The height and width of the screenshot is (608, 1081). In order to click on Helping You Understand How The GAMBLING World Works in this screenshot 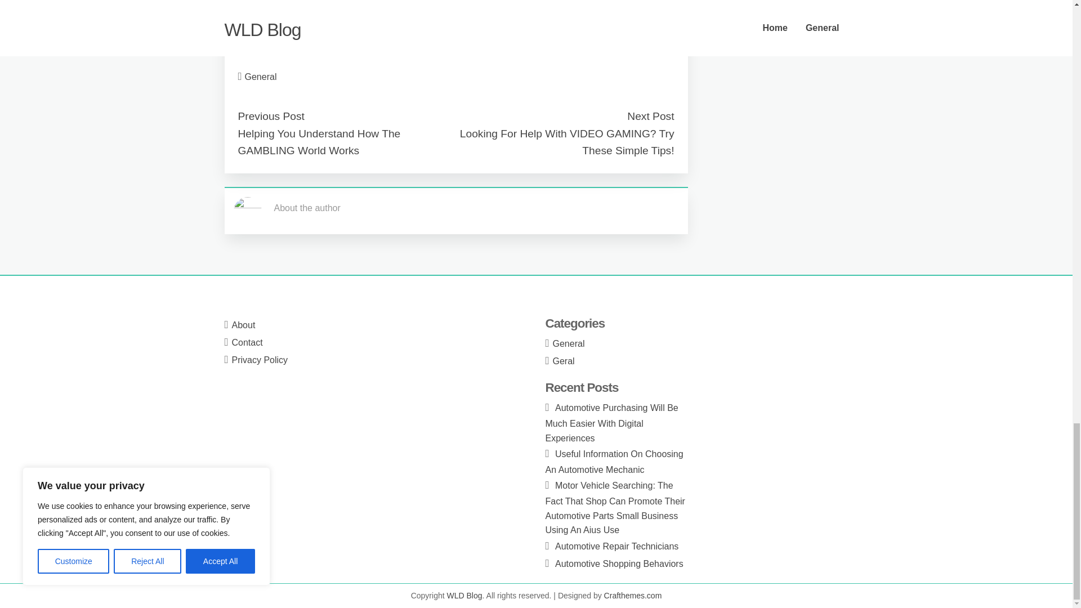, I will do `click(319, 142)`.